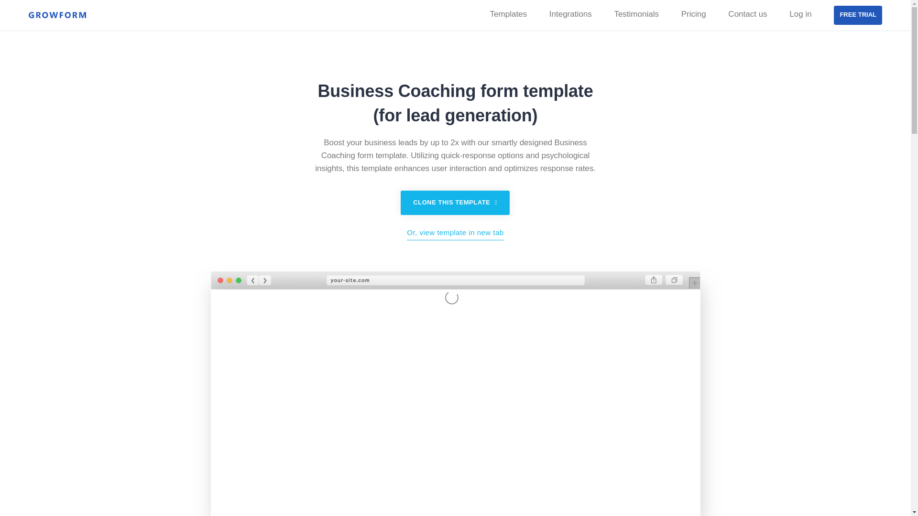  What do you see at coordinates (455, 203) in the screenshot?
I see `CLONE THIS TEMPLATE` at bounding box center [455, 203].